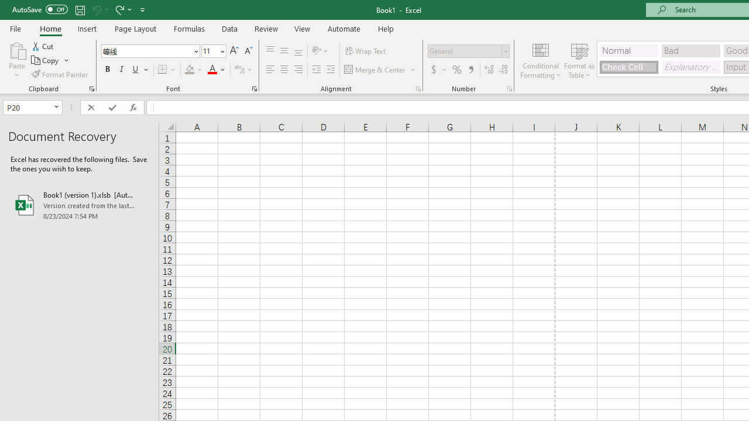  I want to click on AutoSave, so click(40, 9).